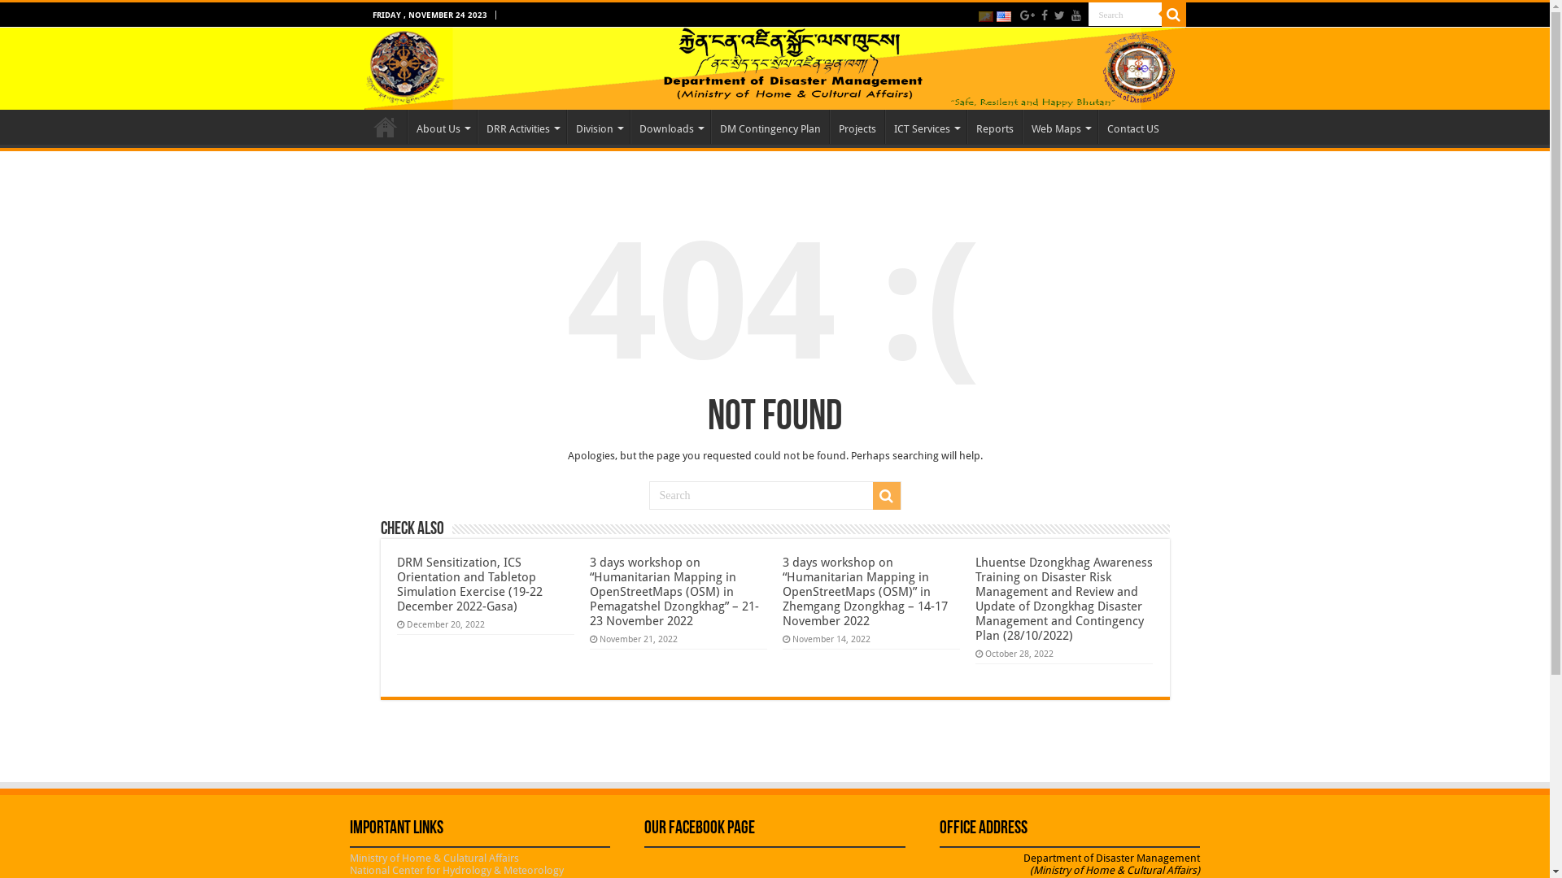 Image resolution: width=1562 pixels, height=878 pixels. I want to click on Ministry of Home & Culatural Affairs, so click(434, 858).